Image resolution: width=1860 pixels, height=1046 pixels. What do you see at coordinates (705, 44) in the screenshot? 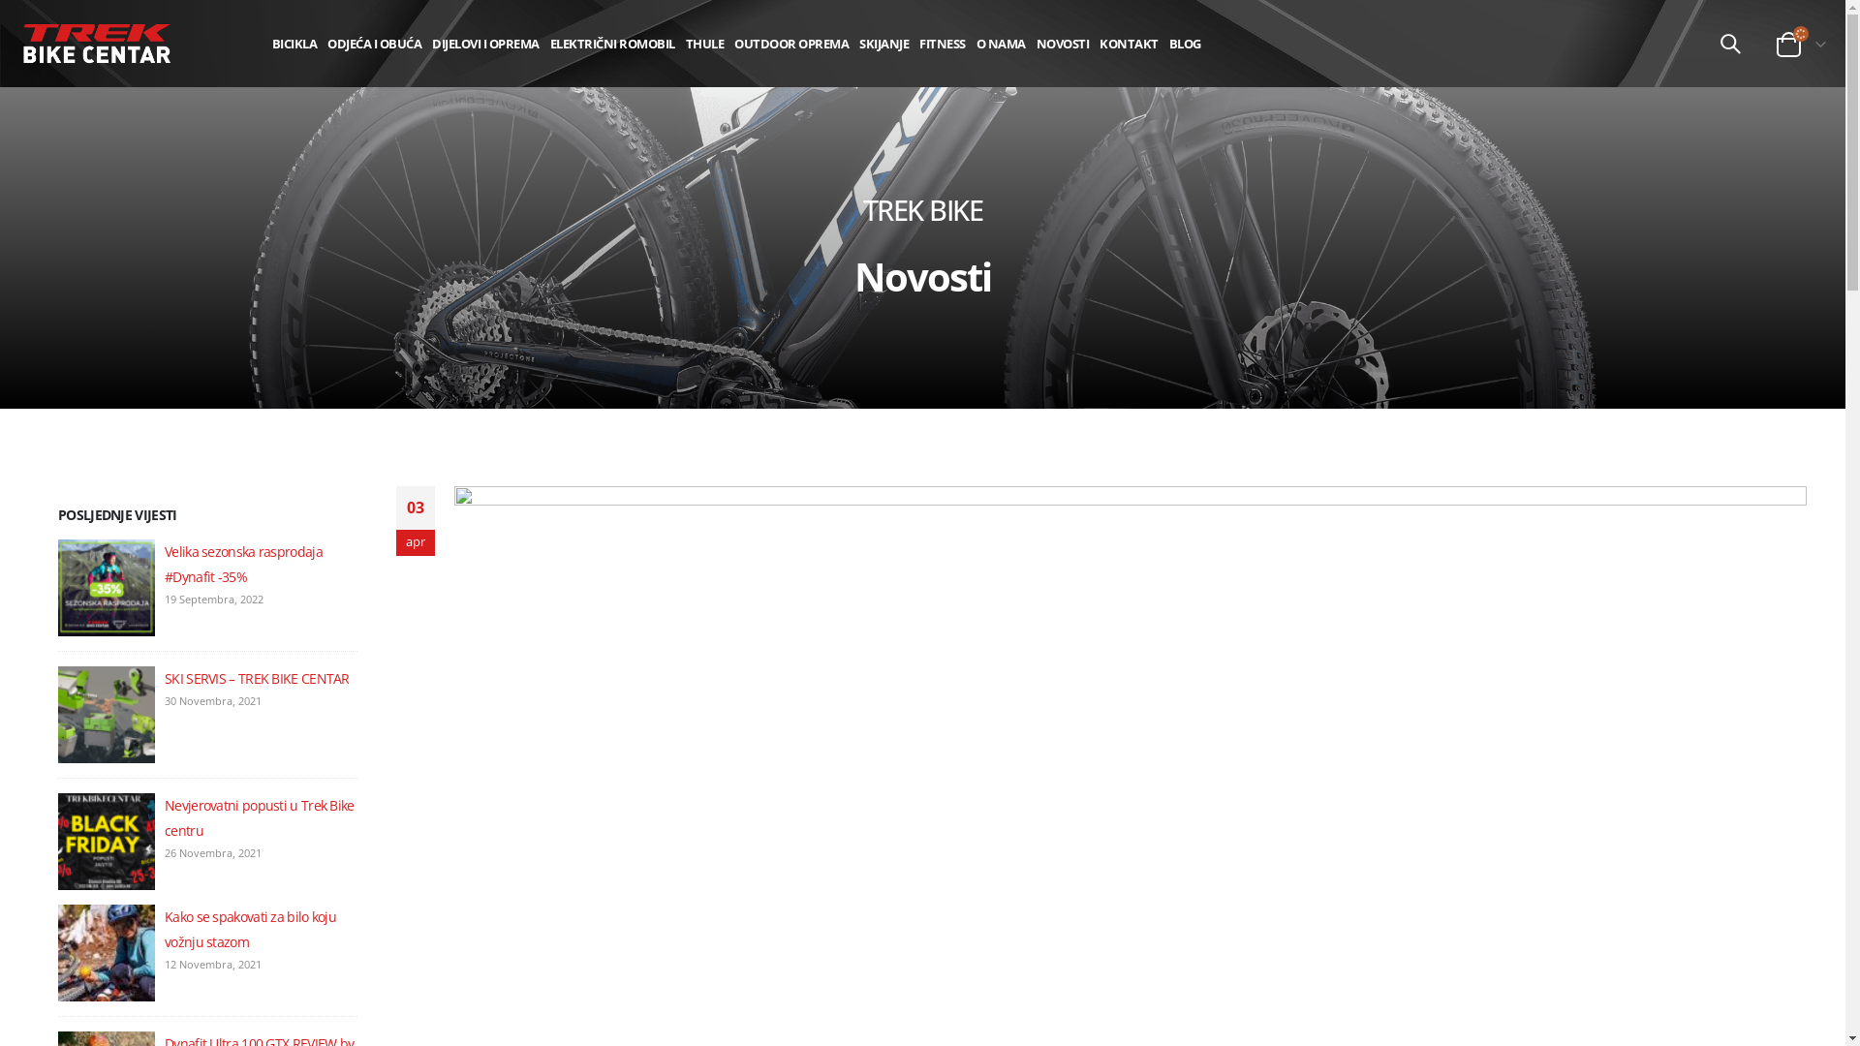
I see `THULE` at bounding box center [705, 44].